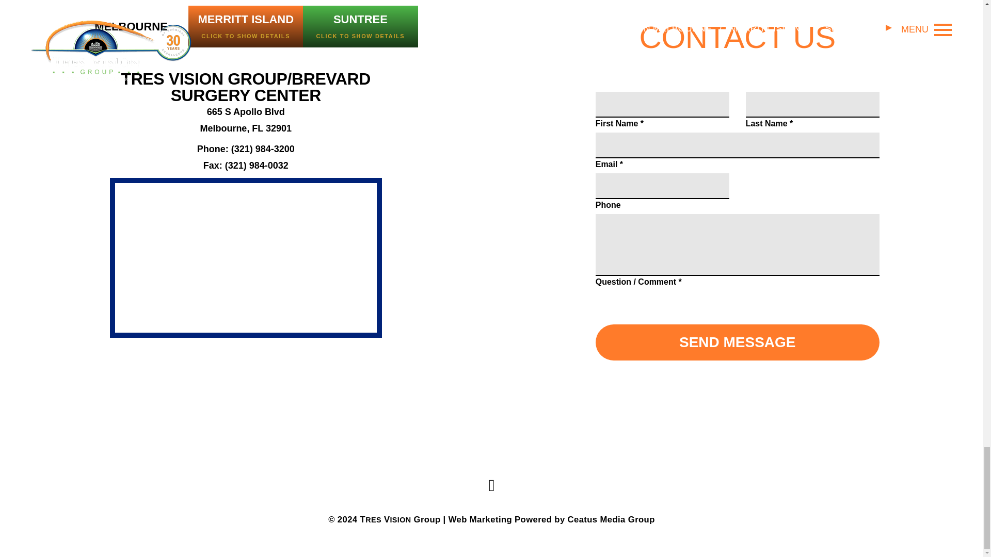  What do you see at coordinates (737, 342) in the screenshot?
I see `Send Message` at bounding box center [737, 342].